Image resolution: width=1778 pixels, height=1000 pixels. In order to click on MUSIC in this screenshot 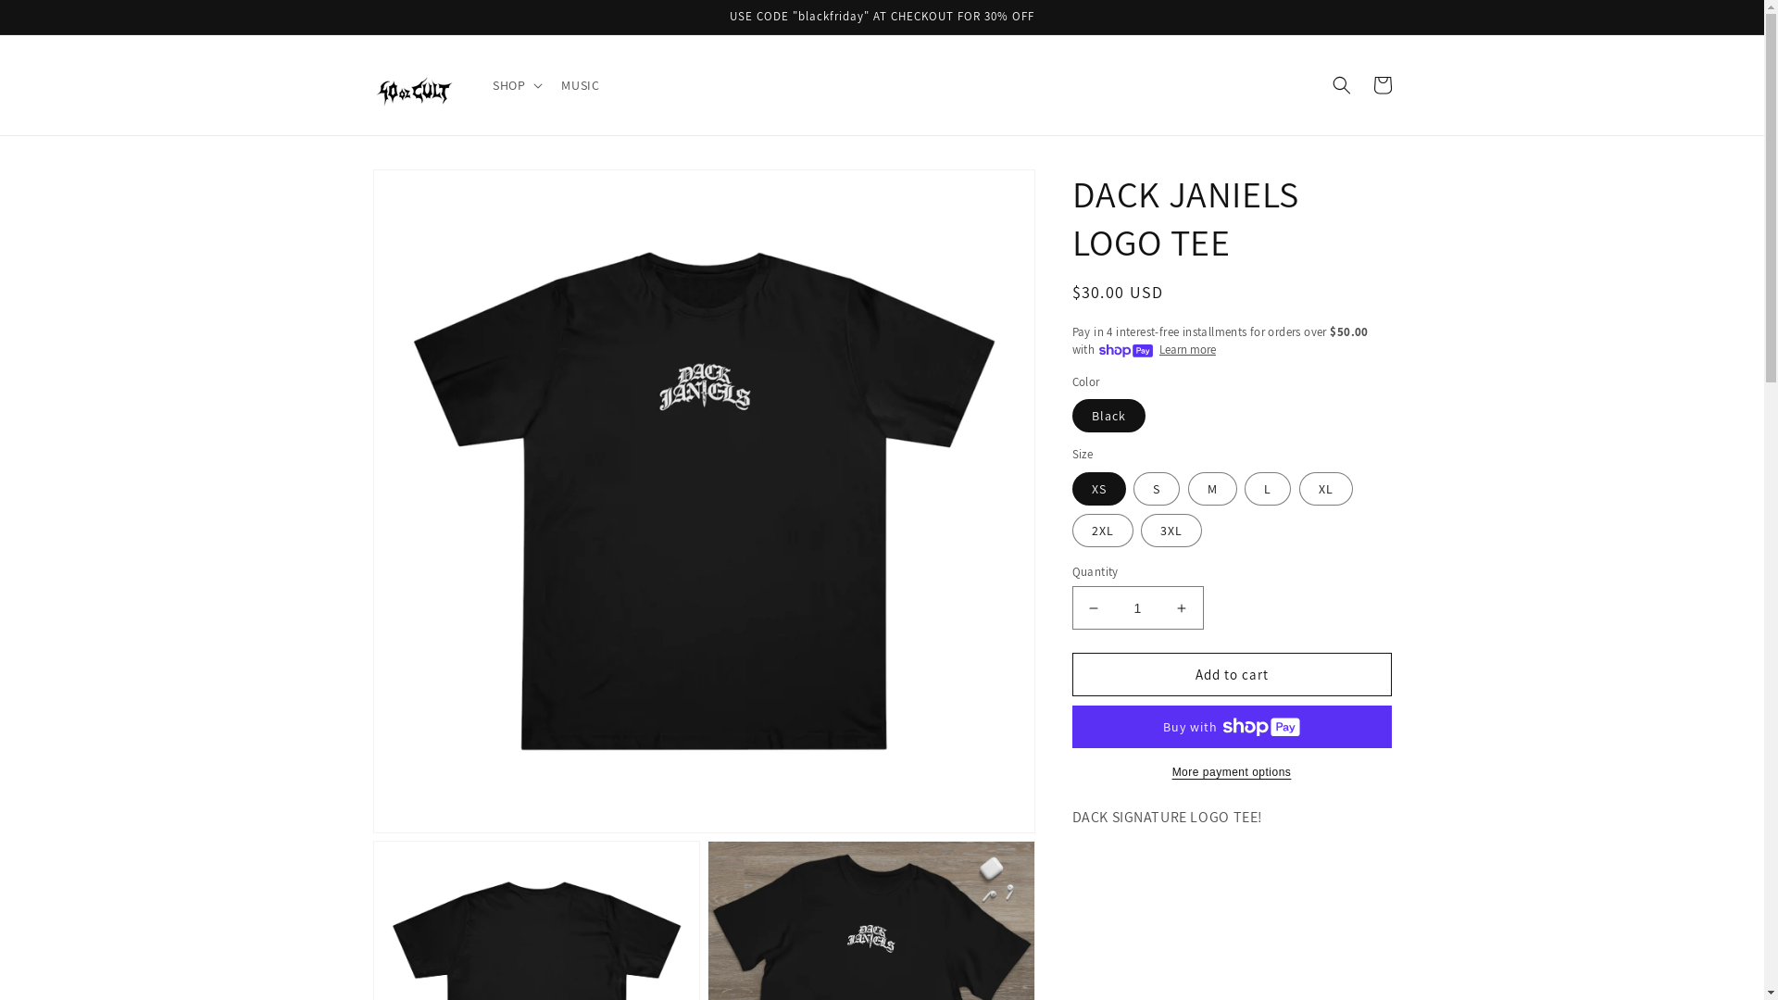, I will do `click(580, 85)`.